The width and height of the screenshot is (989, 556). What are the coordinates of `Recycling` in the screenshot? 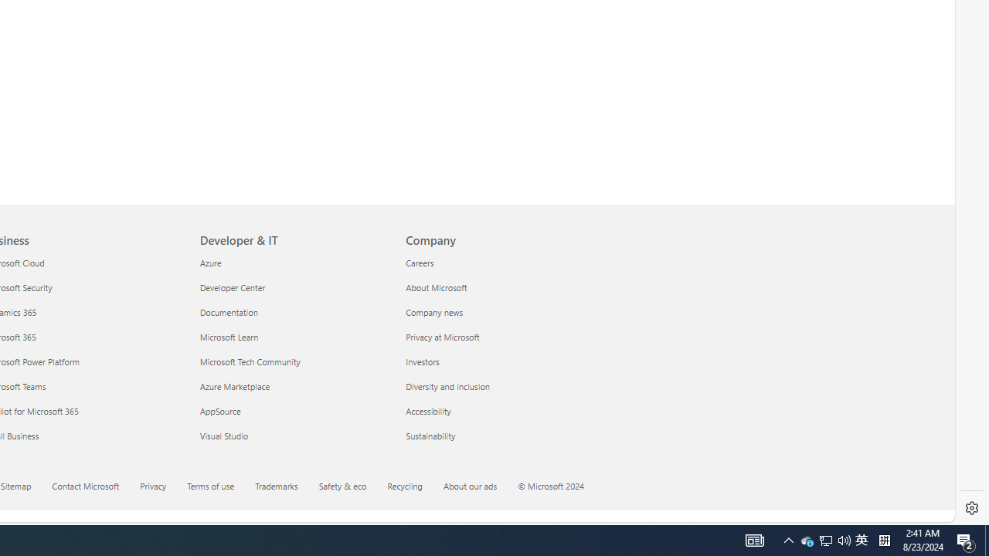 It's located at (405, 485).